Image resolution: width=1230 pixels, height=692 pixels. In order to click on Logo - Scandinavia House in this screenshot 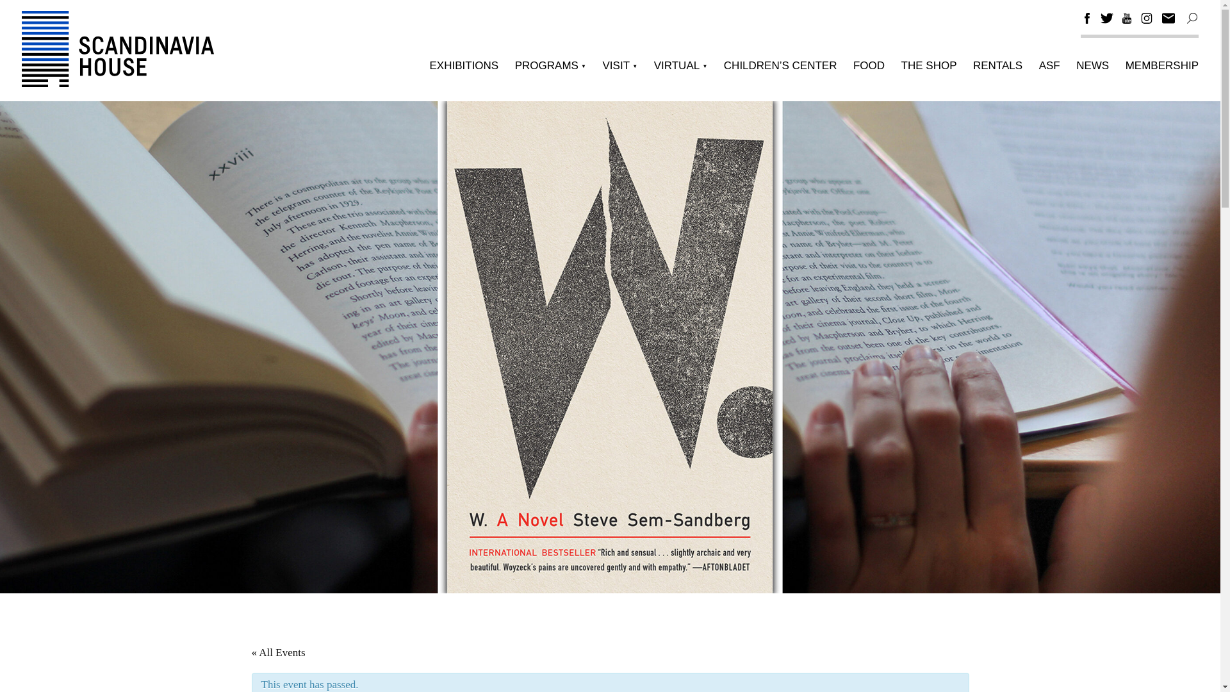, I will do `click(118, 49)`.